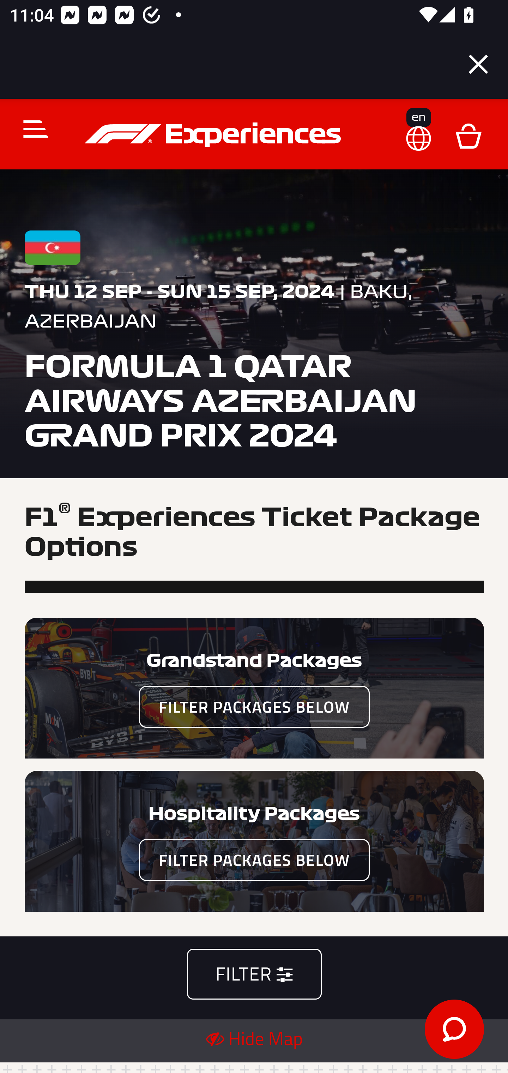 This screenshot has width=508, height=1073. I want to click on  Hide Map   Hide Map, so click(254, 1039).